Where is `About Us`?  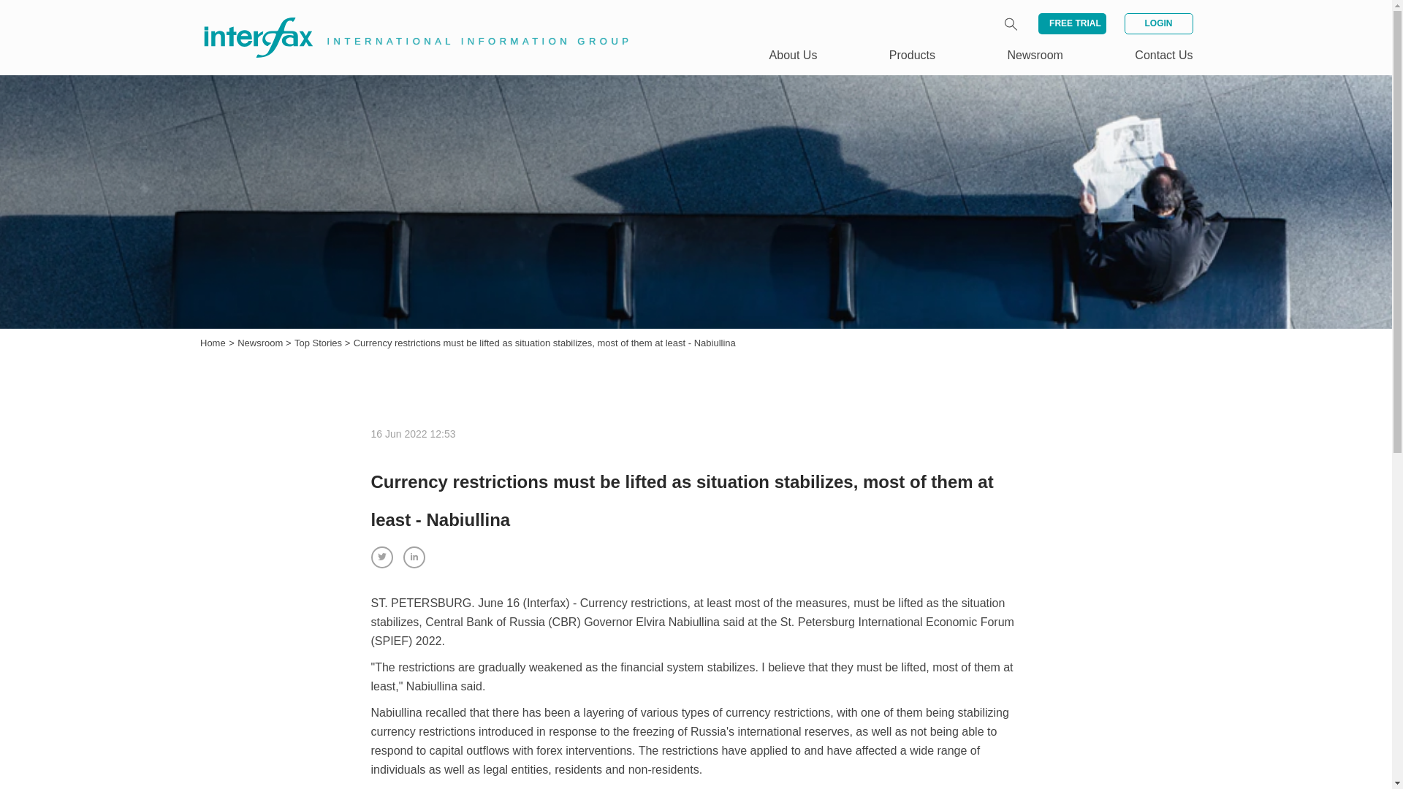 About Us is located at coordinates (794, 55).